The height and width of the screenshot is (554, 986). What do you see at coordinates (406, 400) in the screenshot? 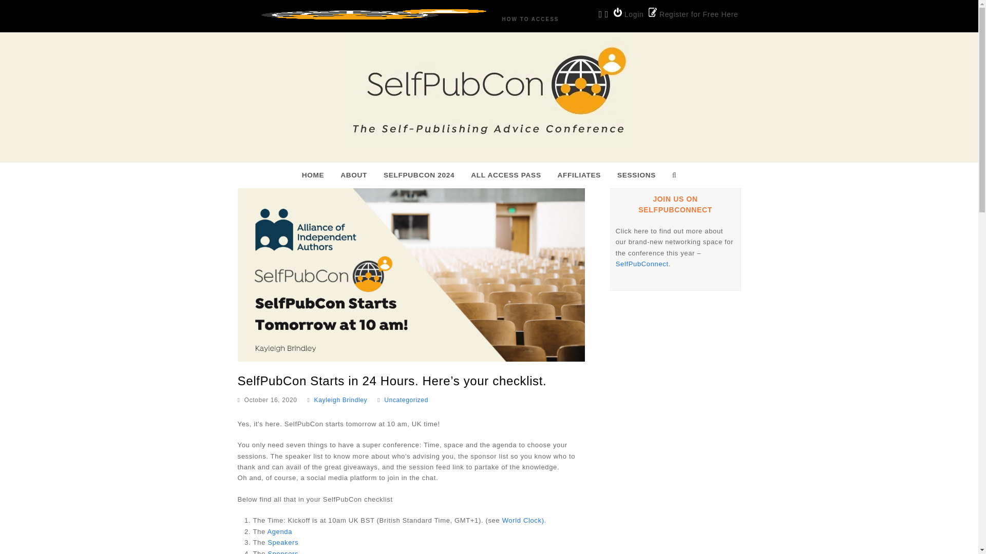
I see `Uncategorized` at bounding box center [406, 400].